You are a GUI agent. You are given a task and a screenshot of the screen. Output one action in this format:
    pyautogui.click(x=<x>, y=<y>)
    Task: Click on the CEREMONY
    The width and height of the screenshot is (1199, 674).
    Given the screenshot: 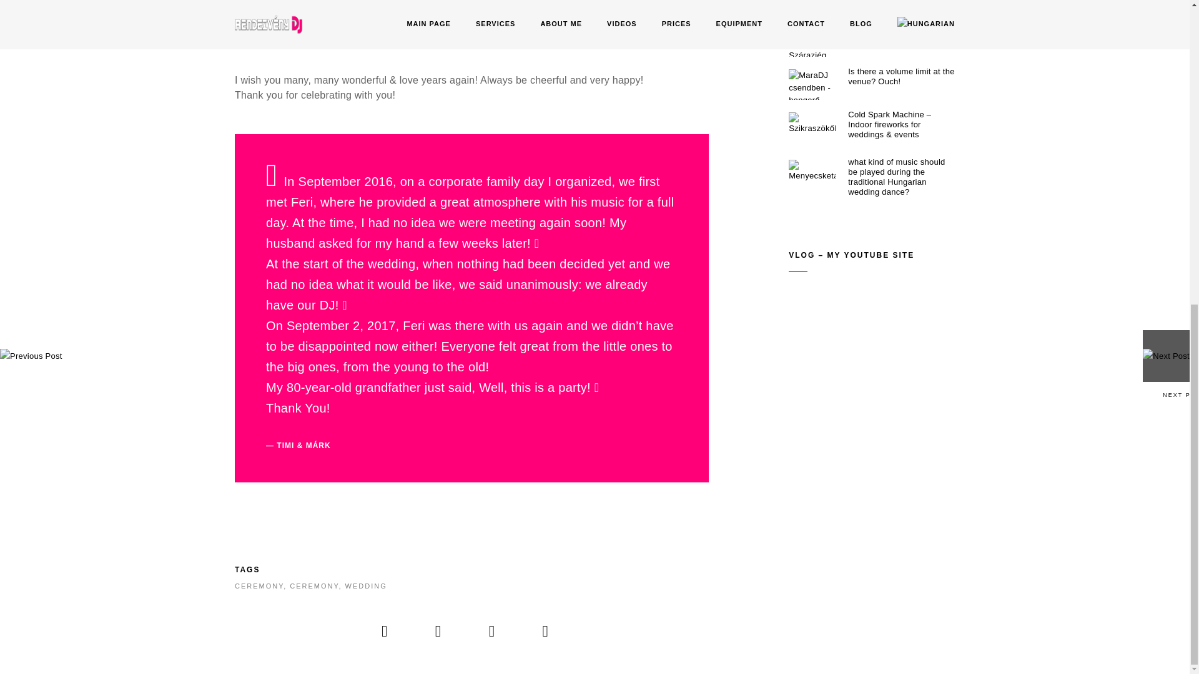 What is the action you would take?
    pyautogui.click(x=259, y=586)
    